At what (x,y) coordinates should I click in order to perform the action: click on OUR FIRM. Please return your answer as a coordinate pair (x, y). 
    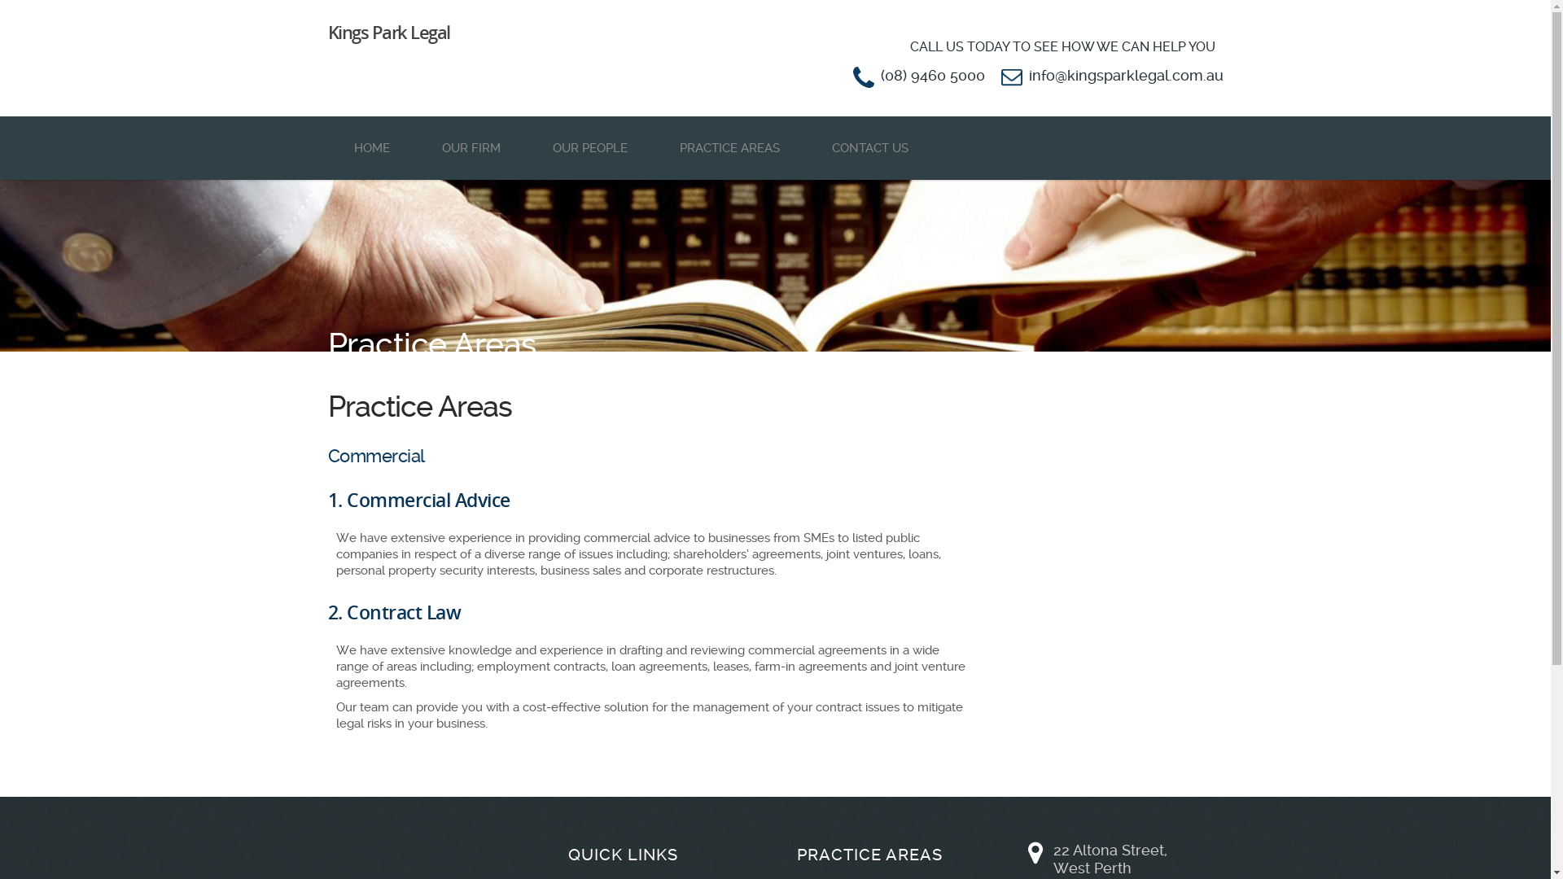
    Looking at the image, I should click on (471, 148).